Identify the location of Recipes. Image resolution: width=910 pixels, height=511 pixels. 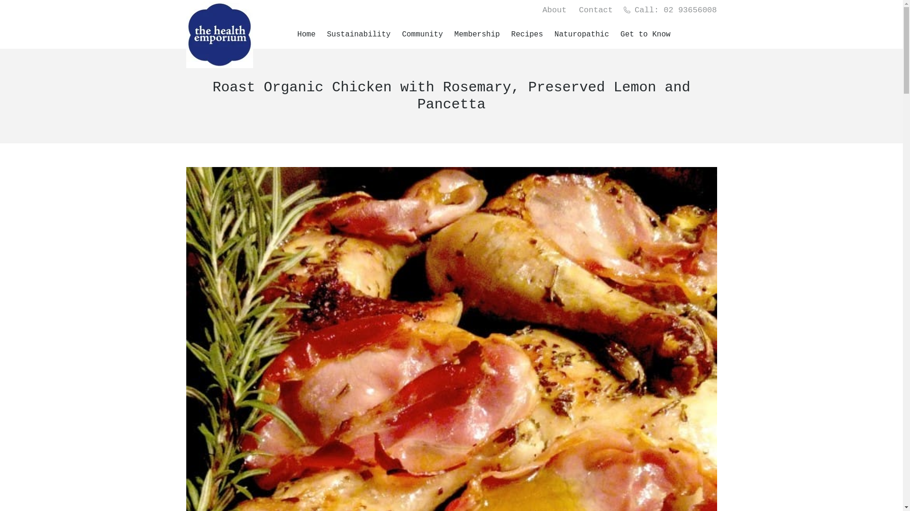
(528, 35).